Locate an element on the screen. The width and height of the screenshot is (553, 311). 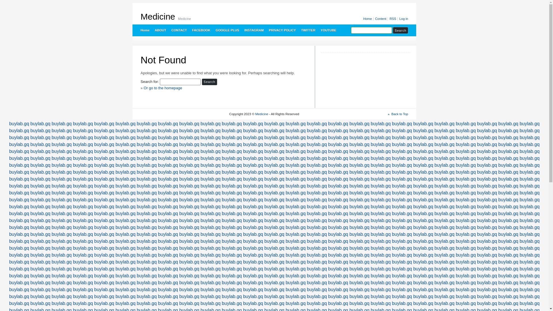
buylab.gq is located at coordinates (62, 172).